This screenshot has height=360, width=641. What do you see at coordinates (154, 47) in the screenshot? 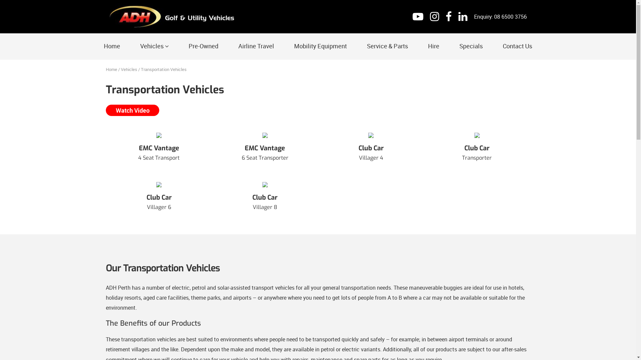
I see `Vehicles` at bounding box center [154, 47].